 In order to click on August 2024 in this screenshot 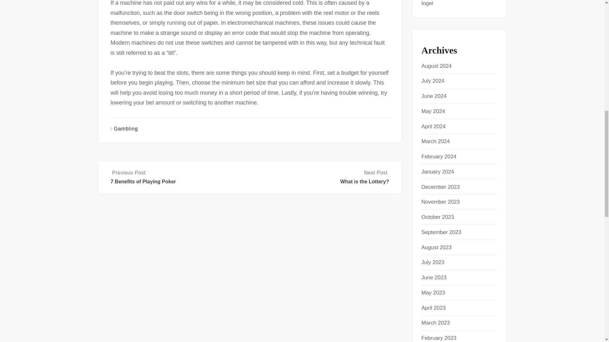, I will do `click(436, 66)`.